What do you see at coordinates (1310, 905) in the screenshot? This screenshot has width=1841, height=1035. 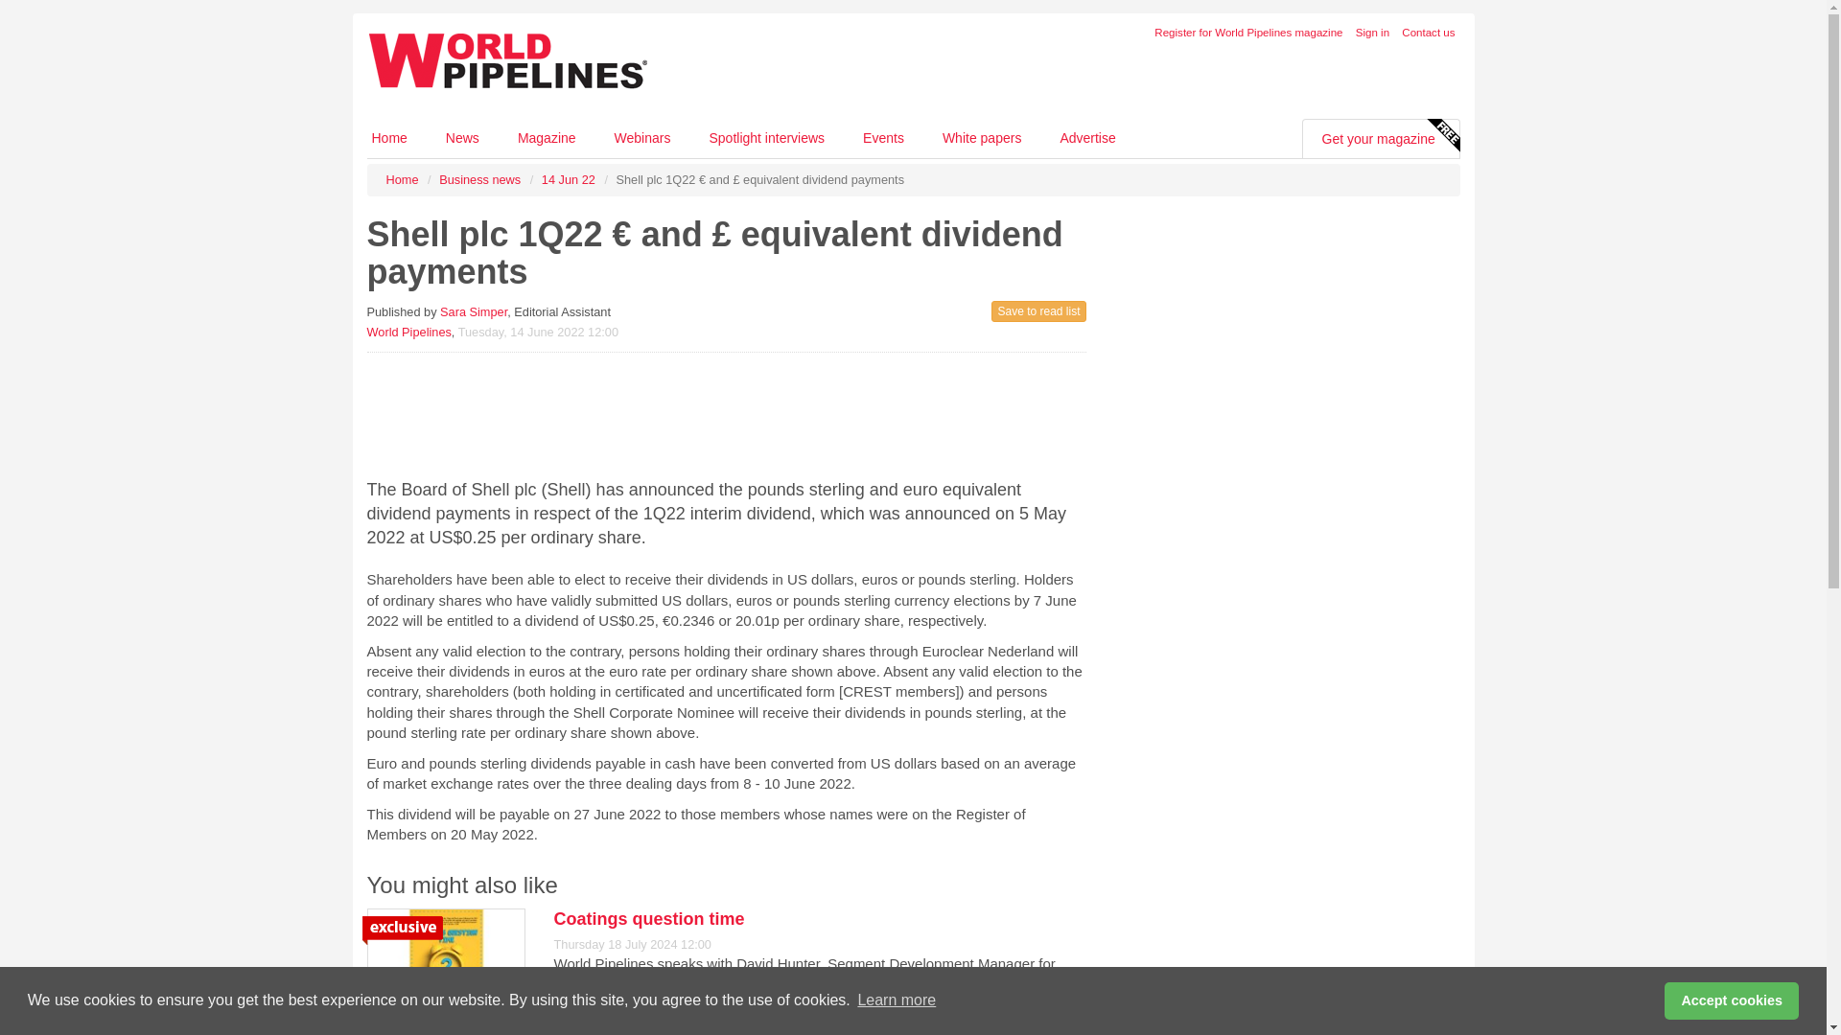 I see `3rd party ad content` at bounding box center [1310, 905].